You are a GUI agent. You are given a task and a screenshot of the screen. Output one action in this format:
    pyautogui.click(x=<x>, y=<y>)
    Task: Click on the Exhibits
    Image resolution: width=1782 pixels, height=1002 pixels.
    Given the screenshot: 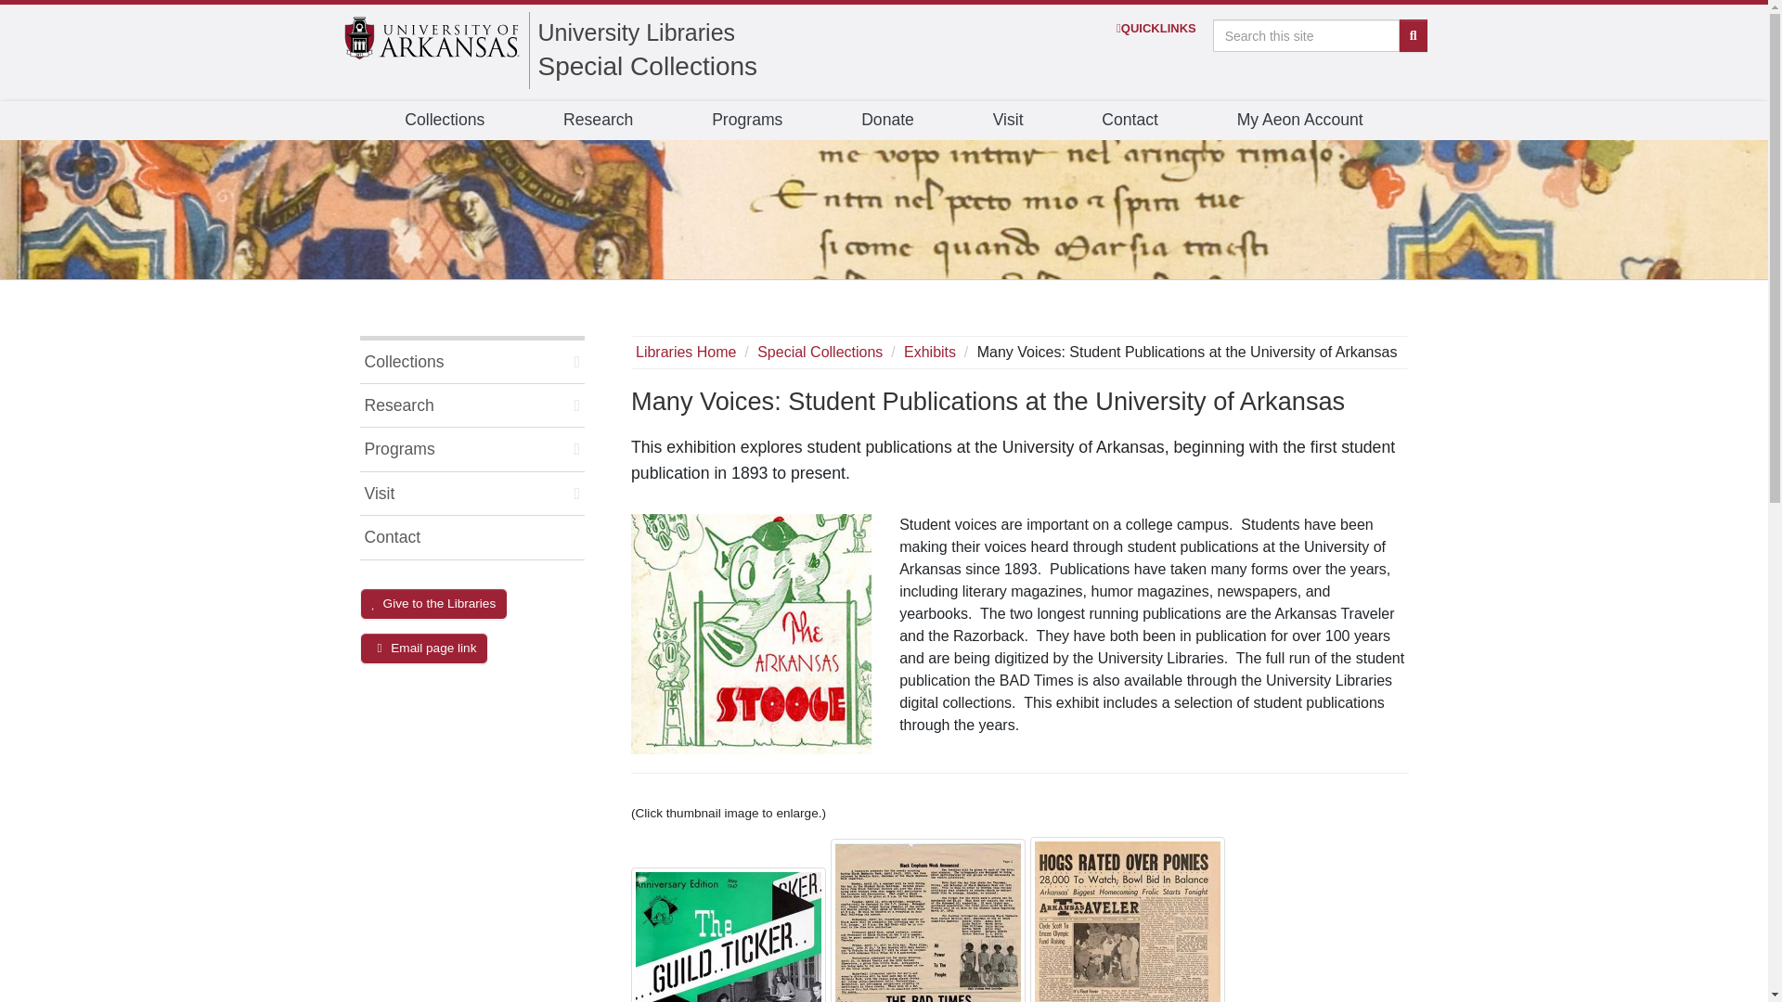 What is the action you would take?
    pyautogui.click(x=929, y=352)
    